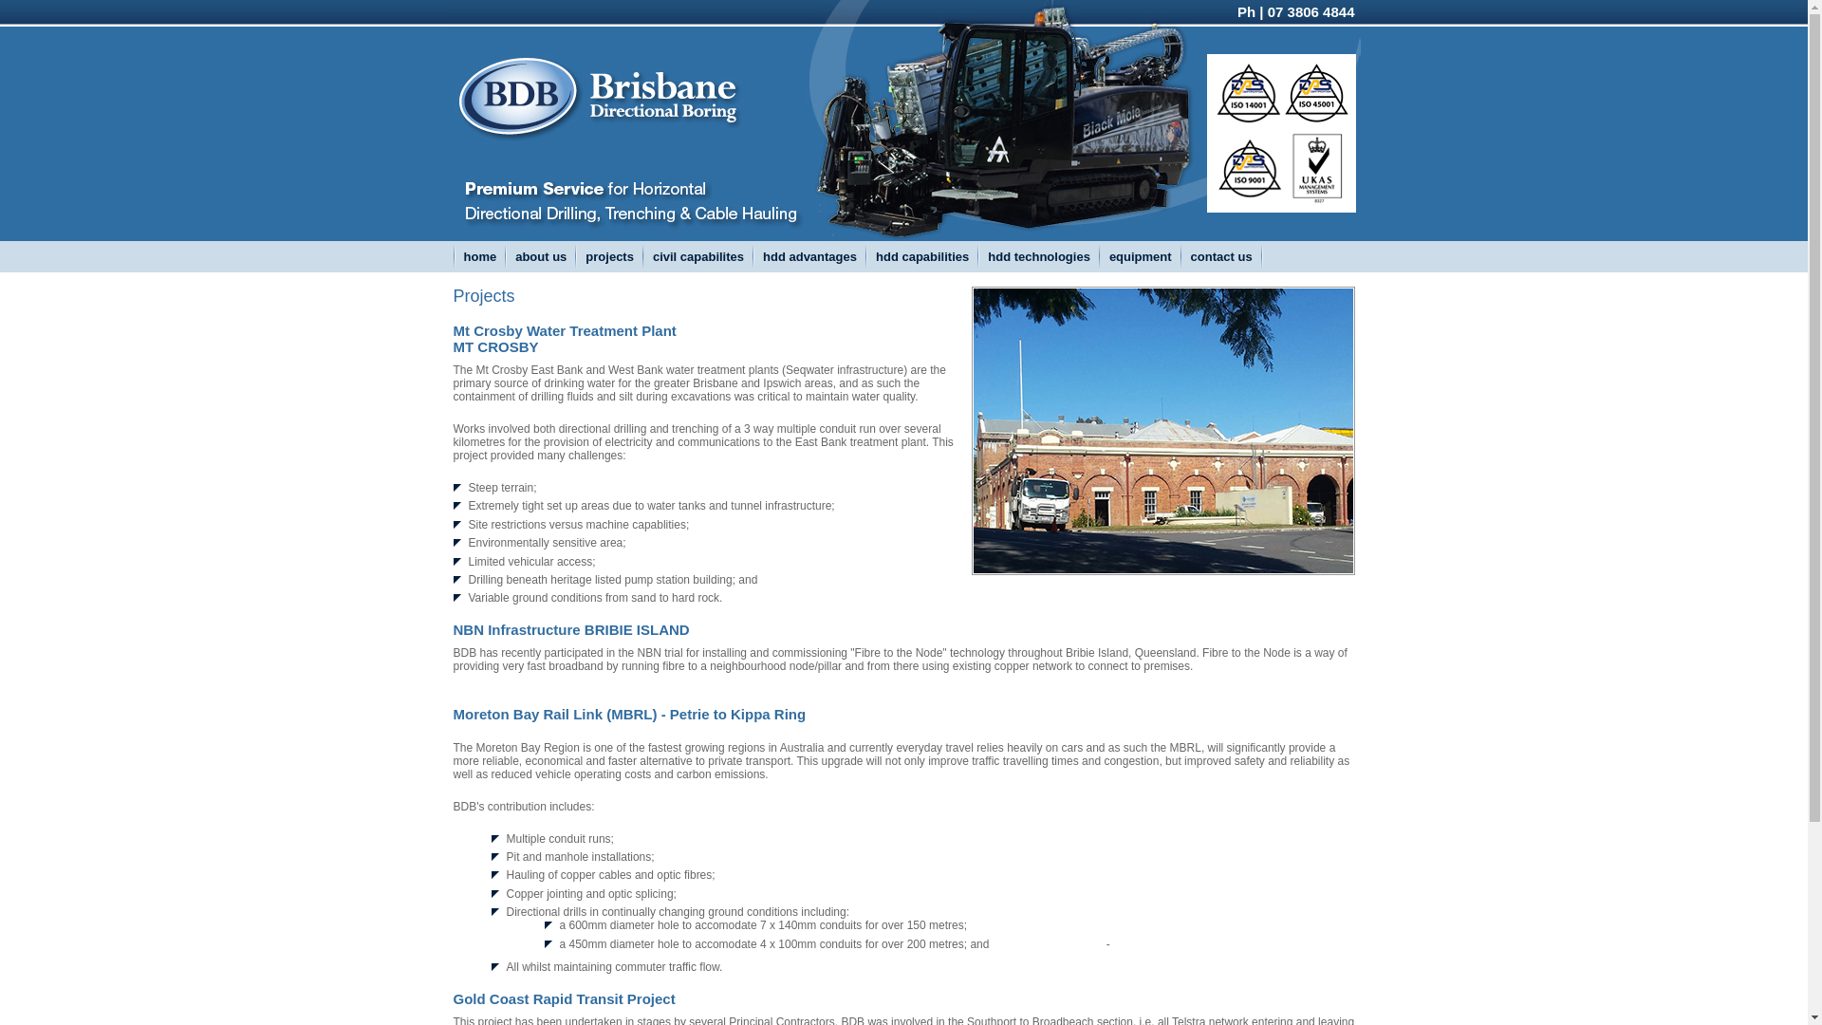 This screenshot has height=1025, width=1822. Describe the element at coordinates (698, 256) in the screenshot. I see `civil capabilites` at that location.